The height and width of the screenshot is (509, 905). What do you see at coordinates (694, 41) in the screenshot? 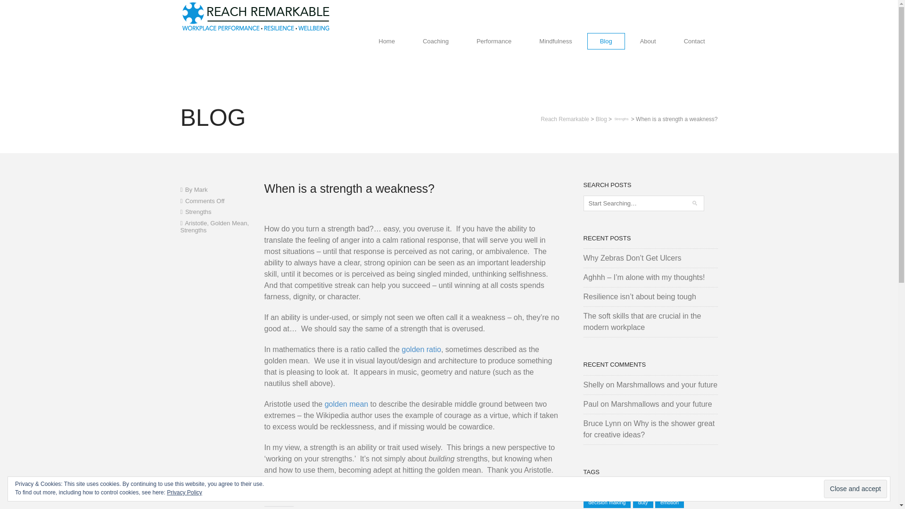
I see `Contact` at bounding box center [694, 41].